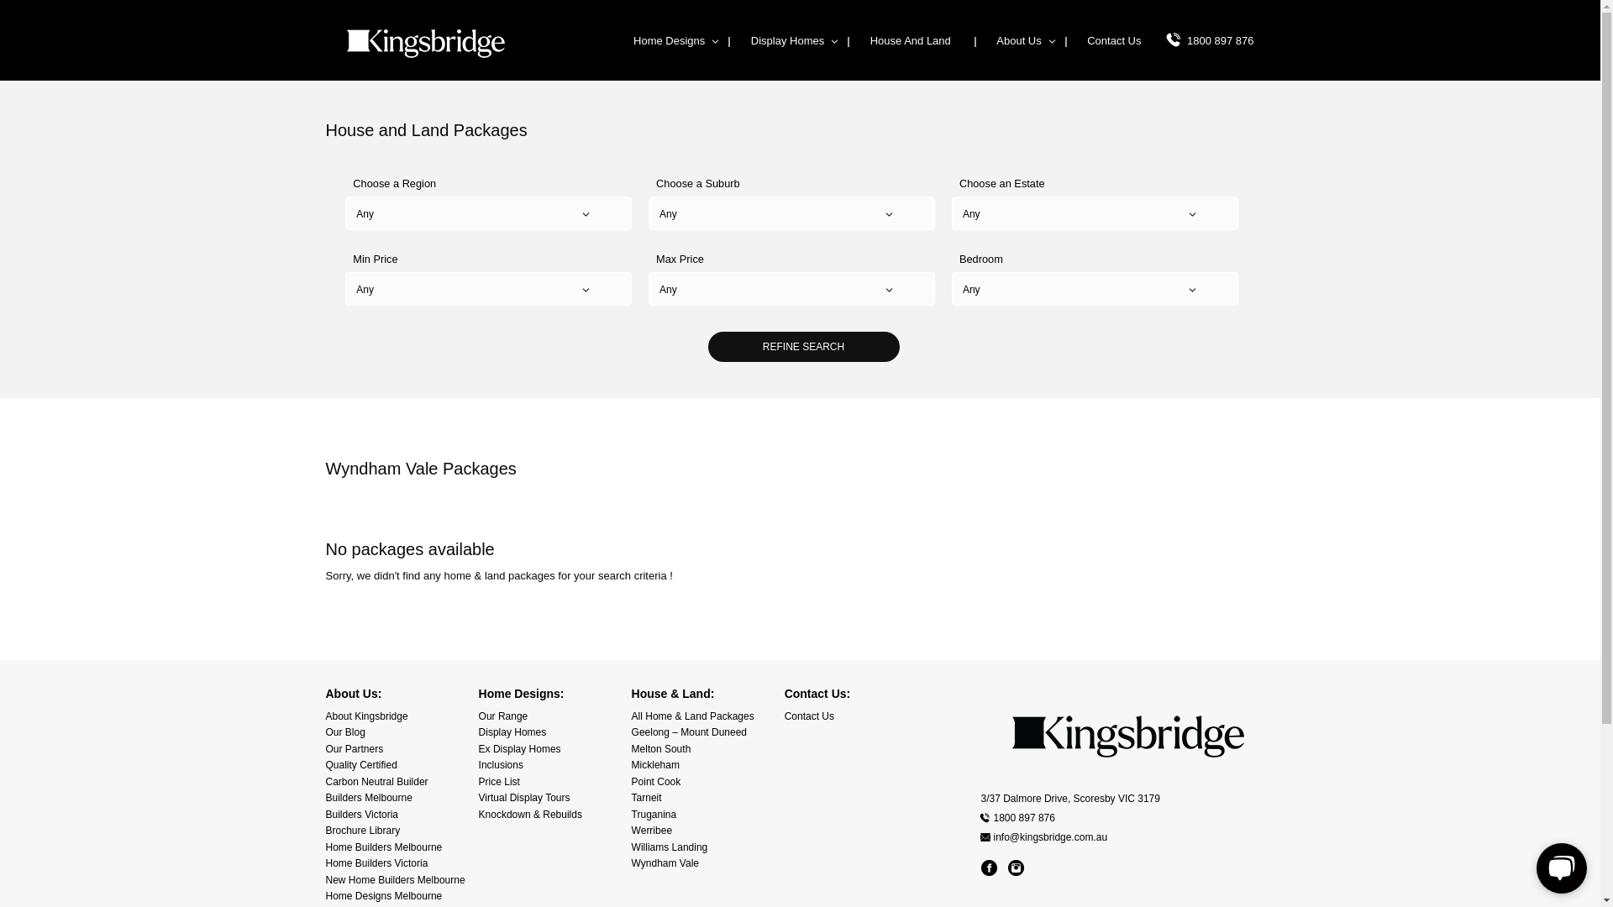 This screenshot has width=1613, height=907. Describe the element at coordinates (355, 694) in the screenshot. I see `About Us:` at that location.